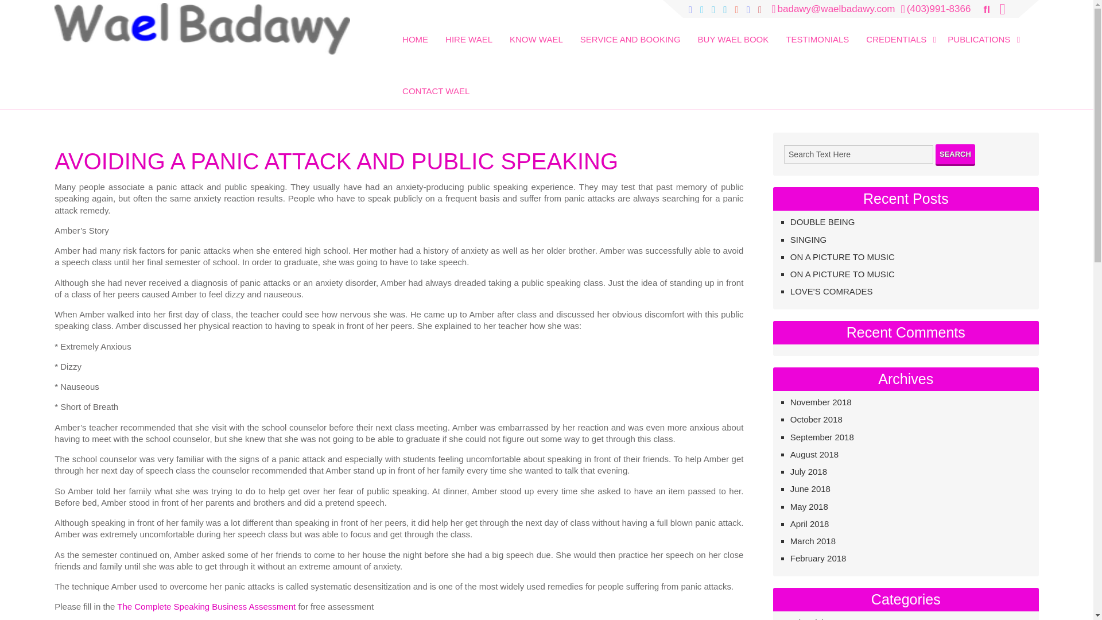 The width and height of the screenshot is (1102, 620). What do you see at coordinates (24, 10) in the screenshot?
I see `Search` at bounding box center [24, 10].